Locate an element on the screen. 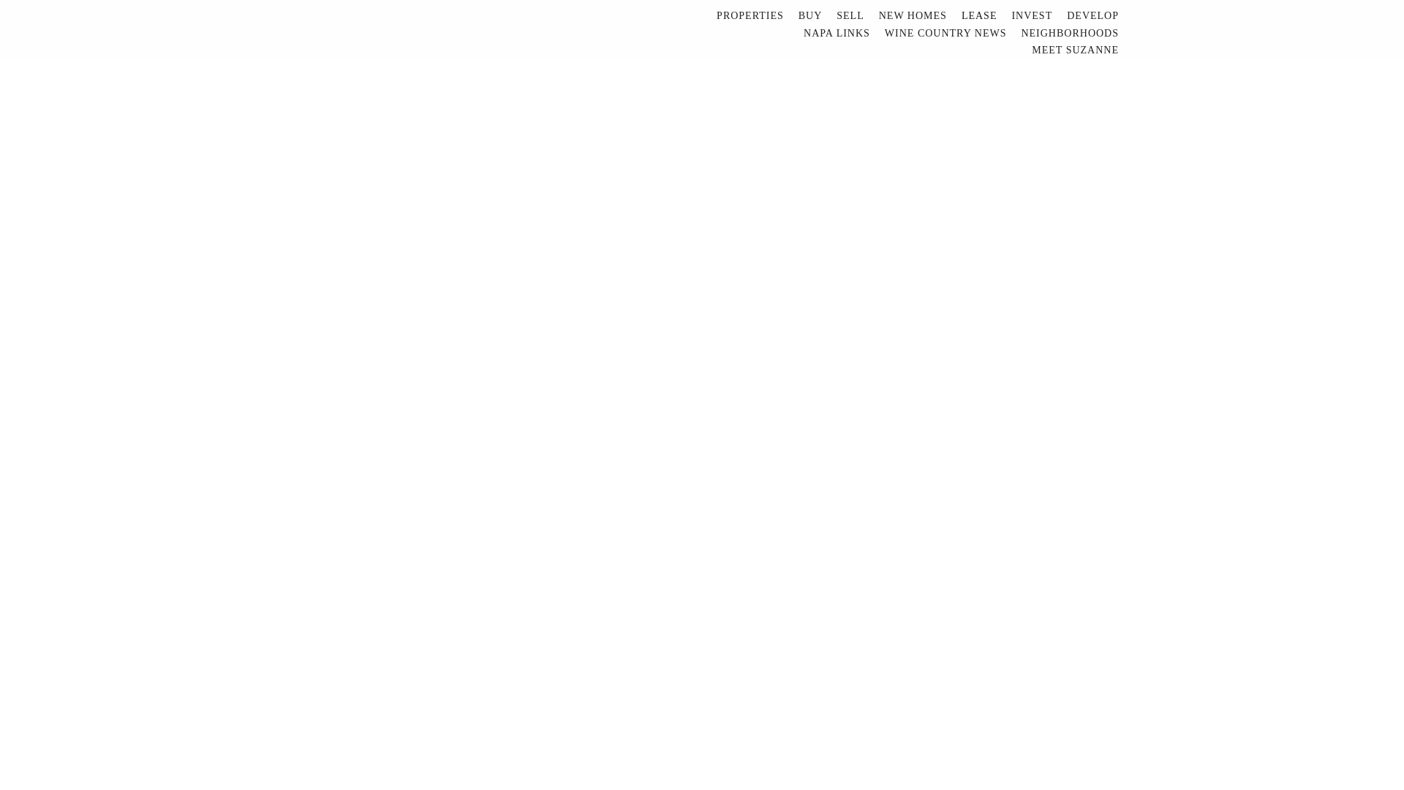 Image resolution: width=1404 pixels, height=790 pixels. LEASE is located at coordinates (980, 15).